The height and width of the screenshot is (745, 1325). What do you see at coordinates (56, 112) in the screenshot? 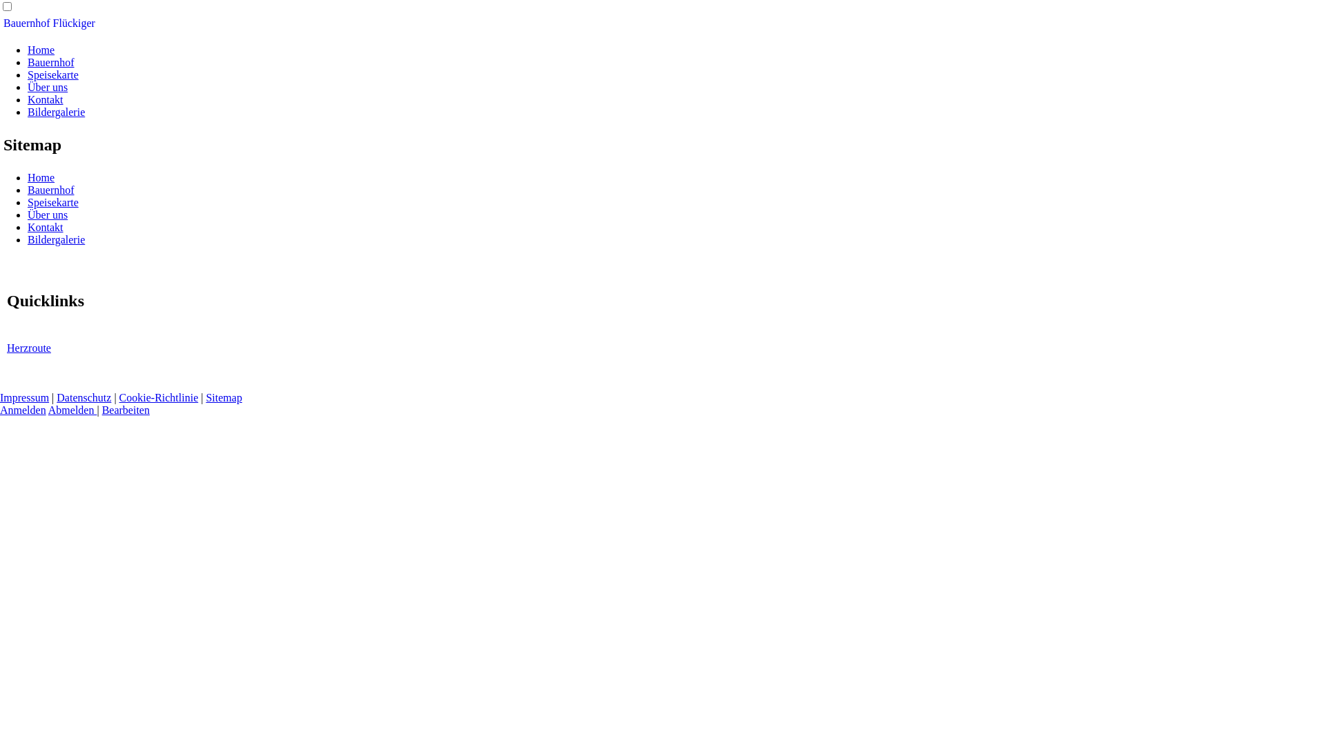
I see `Bildergalerie` at bounding box center [56, 112].